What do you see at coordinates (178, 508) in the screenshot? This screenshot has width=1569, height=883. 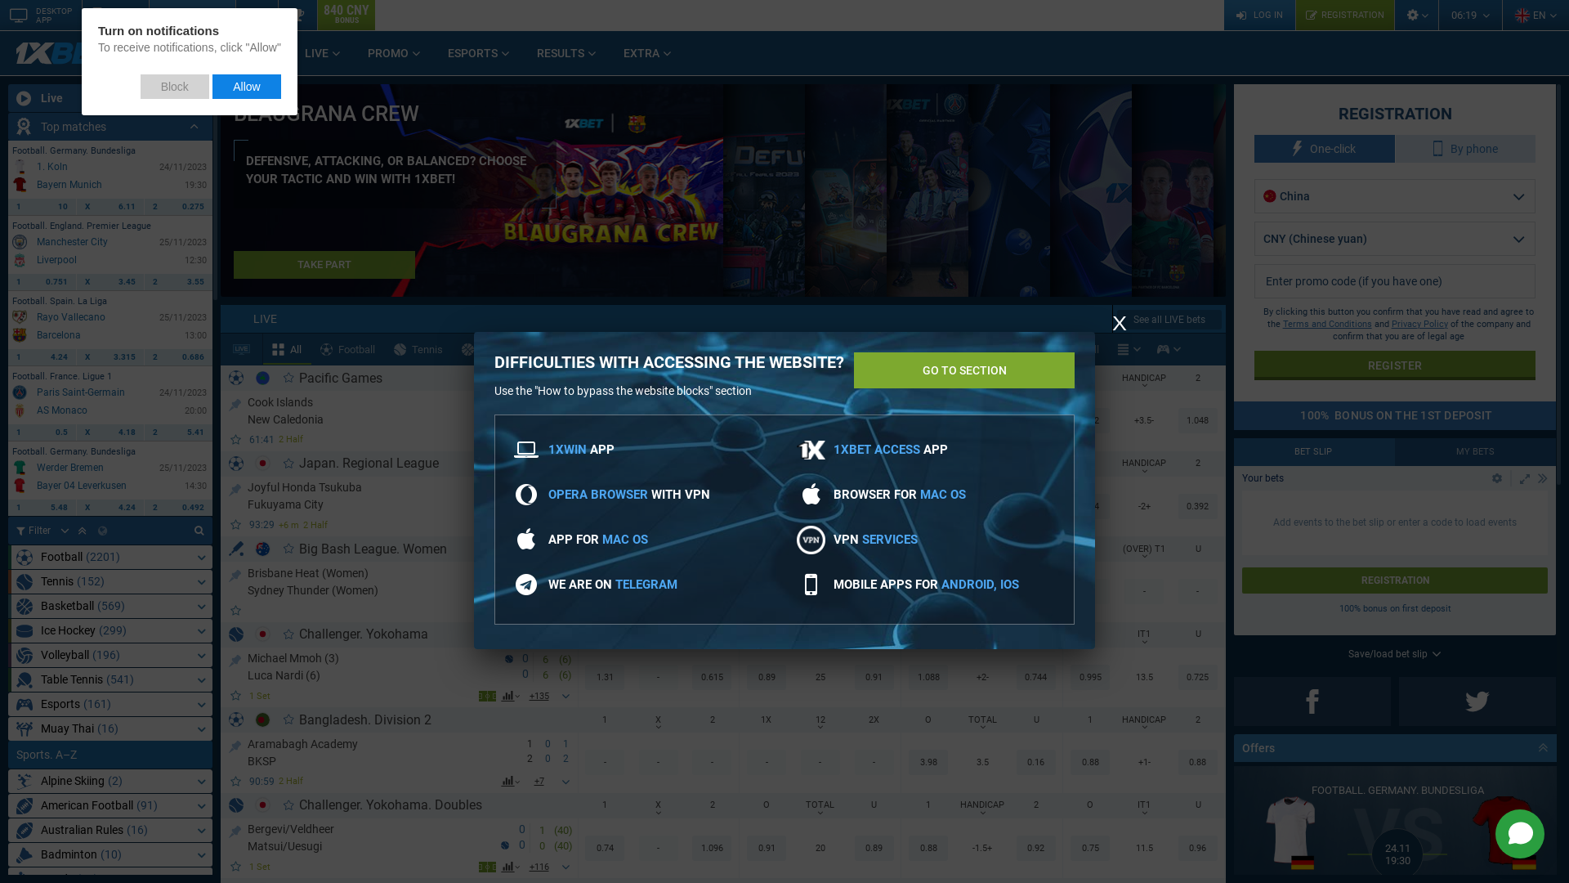 I see `2
0.492` at bounding box center [178, 508].